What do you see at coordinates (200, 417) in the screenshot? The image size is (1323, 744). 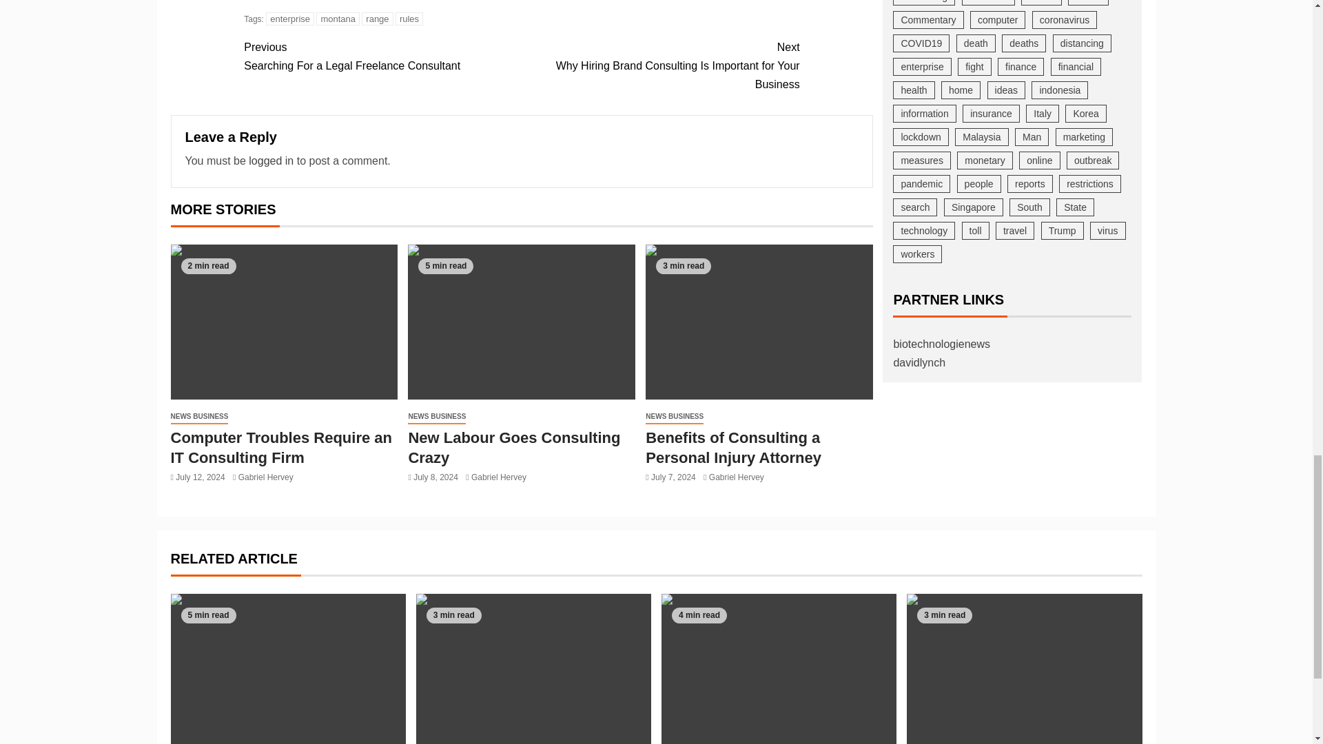 I see `Computer Troubles Require an IT Consulting Firm` at bounding box center [200, 417].